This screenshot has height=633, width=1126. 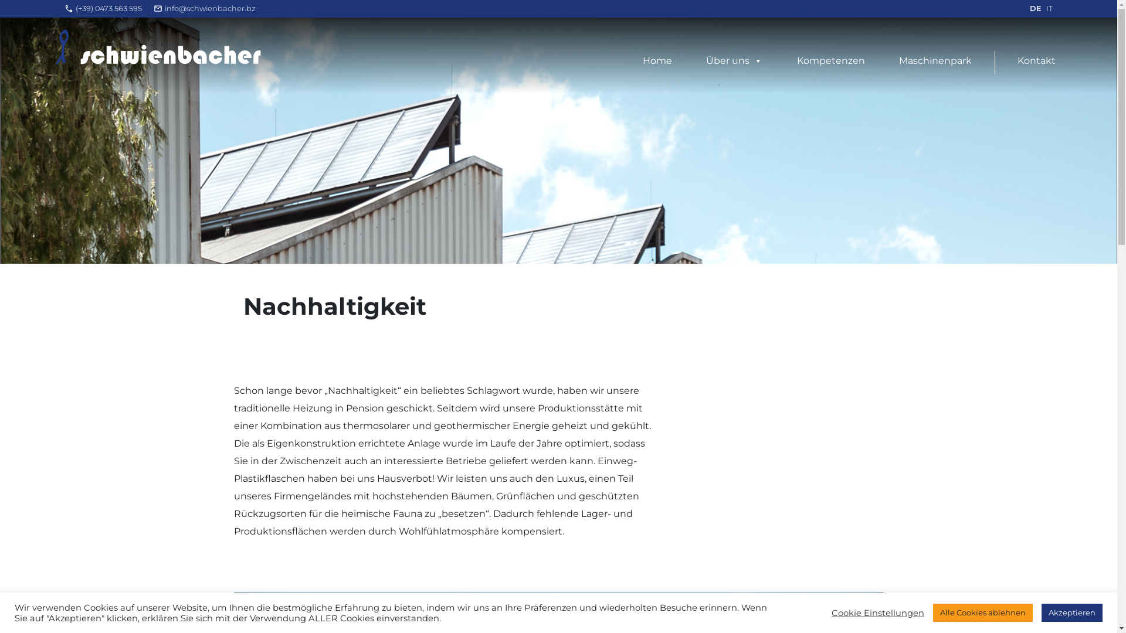 I want to click on (+39) 0473 563 595, so click(x=109, y=8).